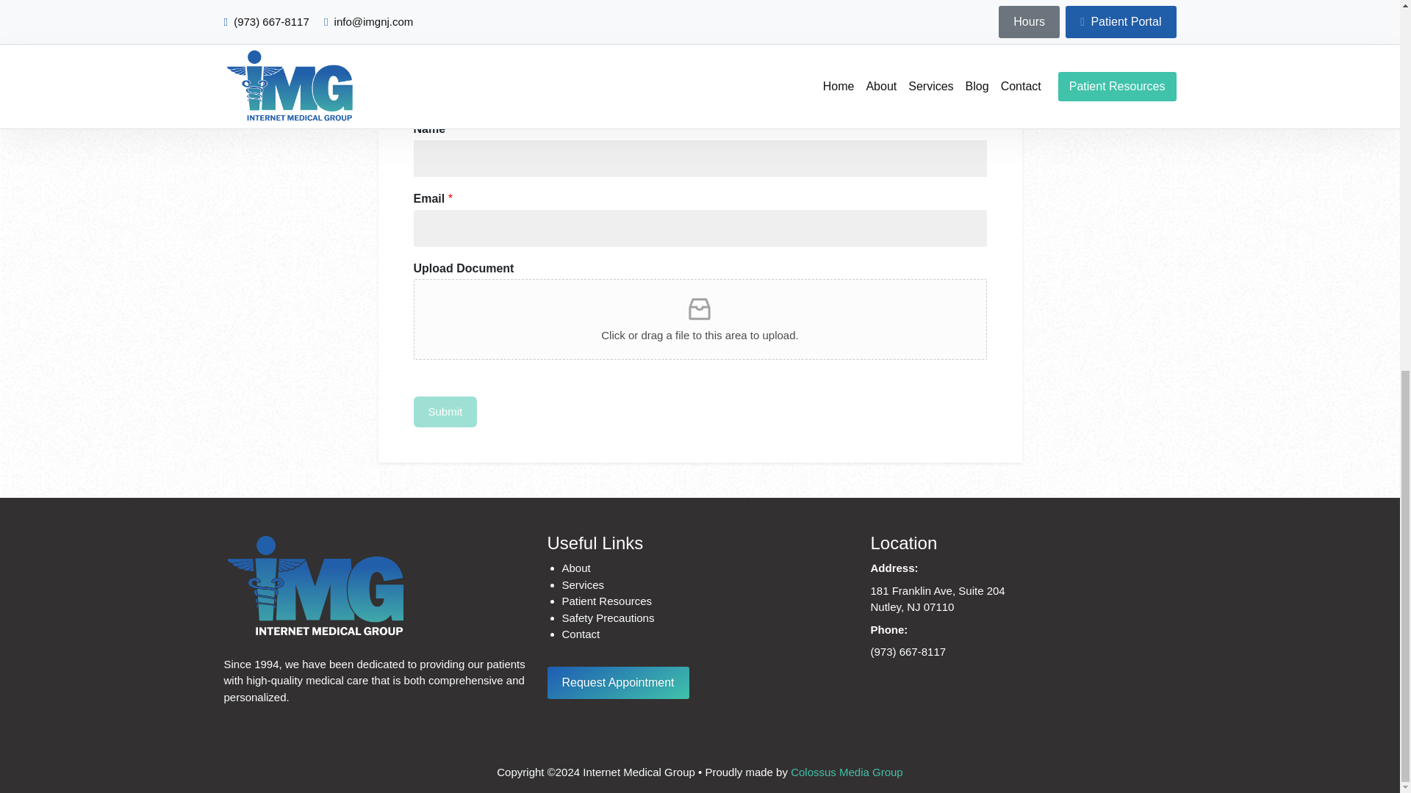 The image size is (1411, 793). Describe the element at coordinates (707, 601) in the screenshot. I see `Colossus Media Group` at that location.